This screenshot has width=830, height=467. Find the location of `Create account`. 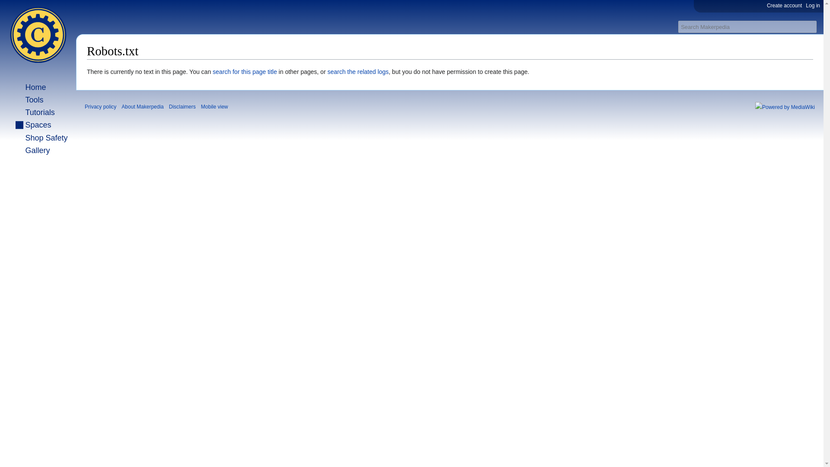

Create account is located at coordinates (784, 6).